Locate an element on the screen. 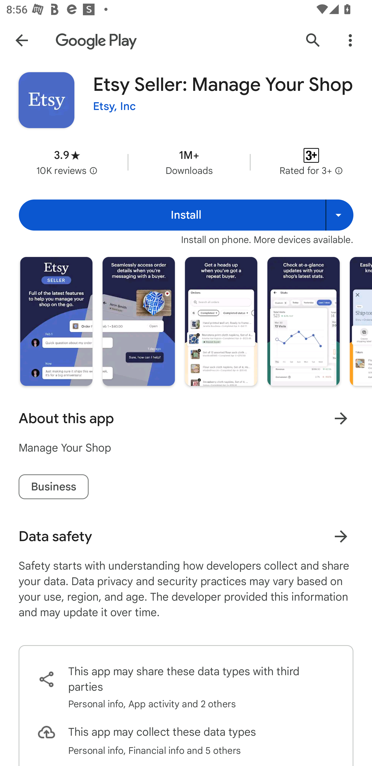 The width and height of the screenshot is (372, 766). Screenshot "3" of "8" is located at coordinates (221, 321).